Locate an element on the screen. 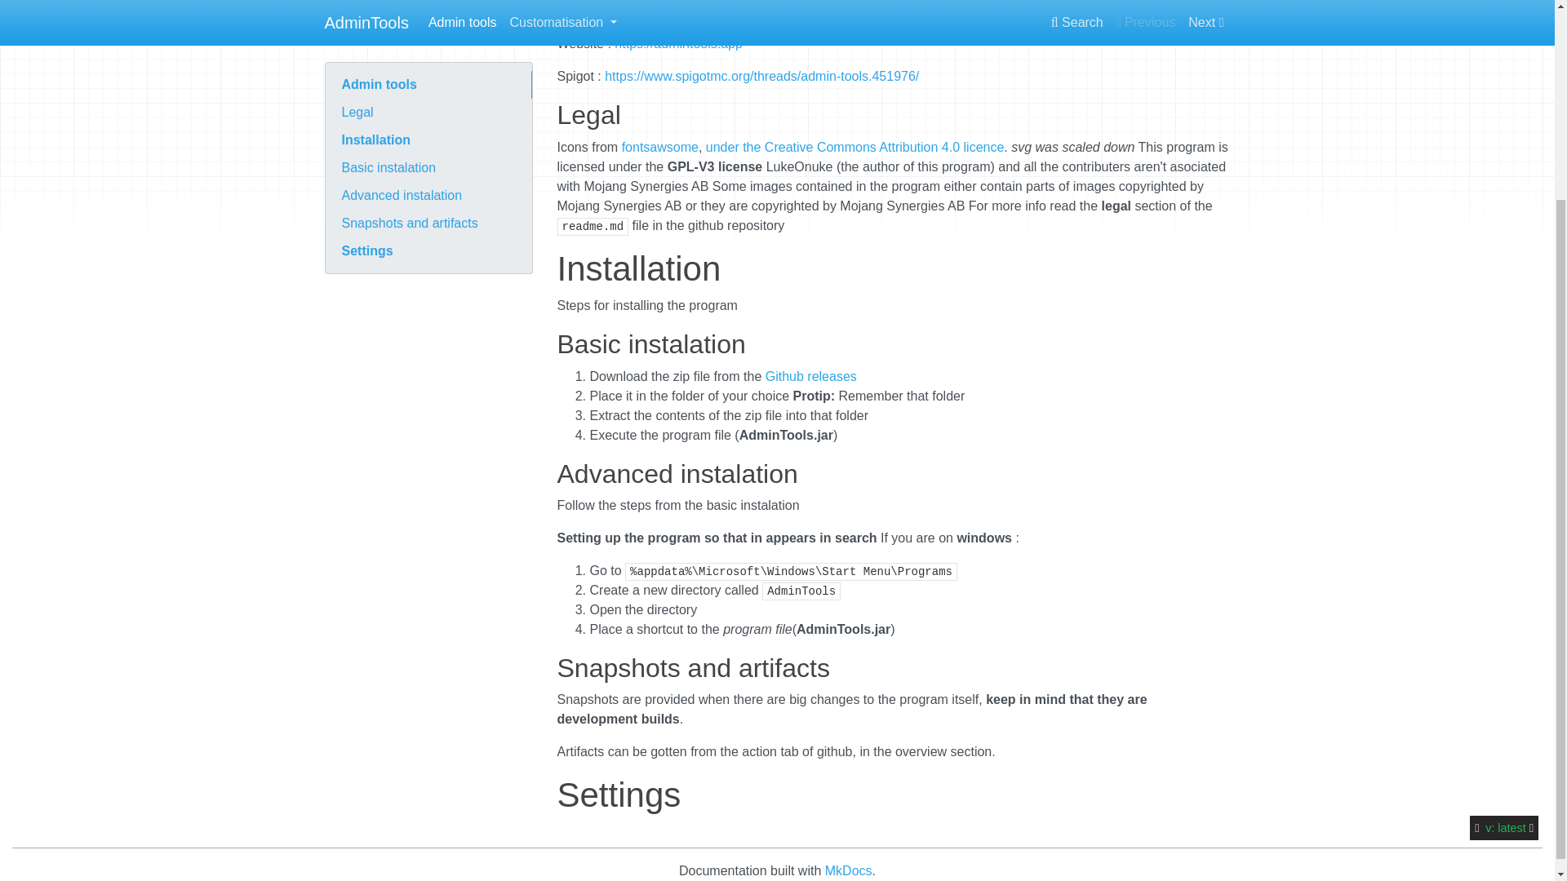 The width and height of the screenshot is (1567, 881). Settings is located at coordinates (428, 7).